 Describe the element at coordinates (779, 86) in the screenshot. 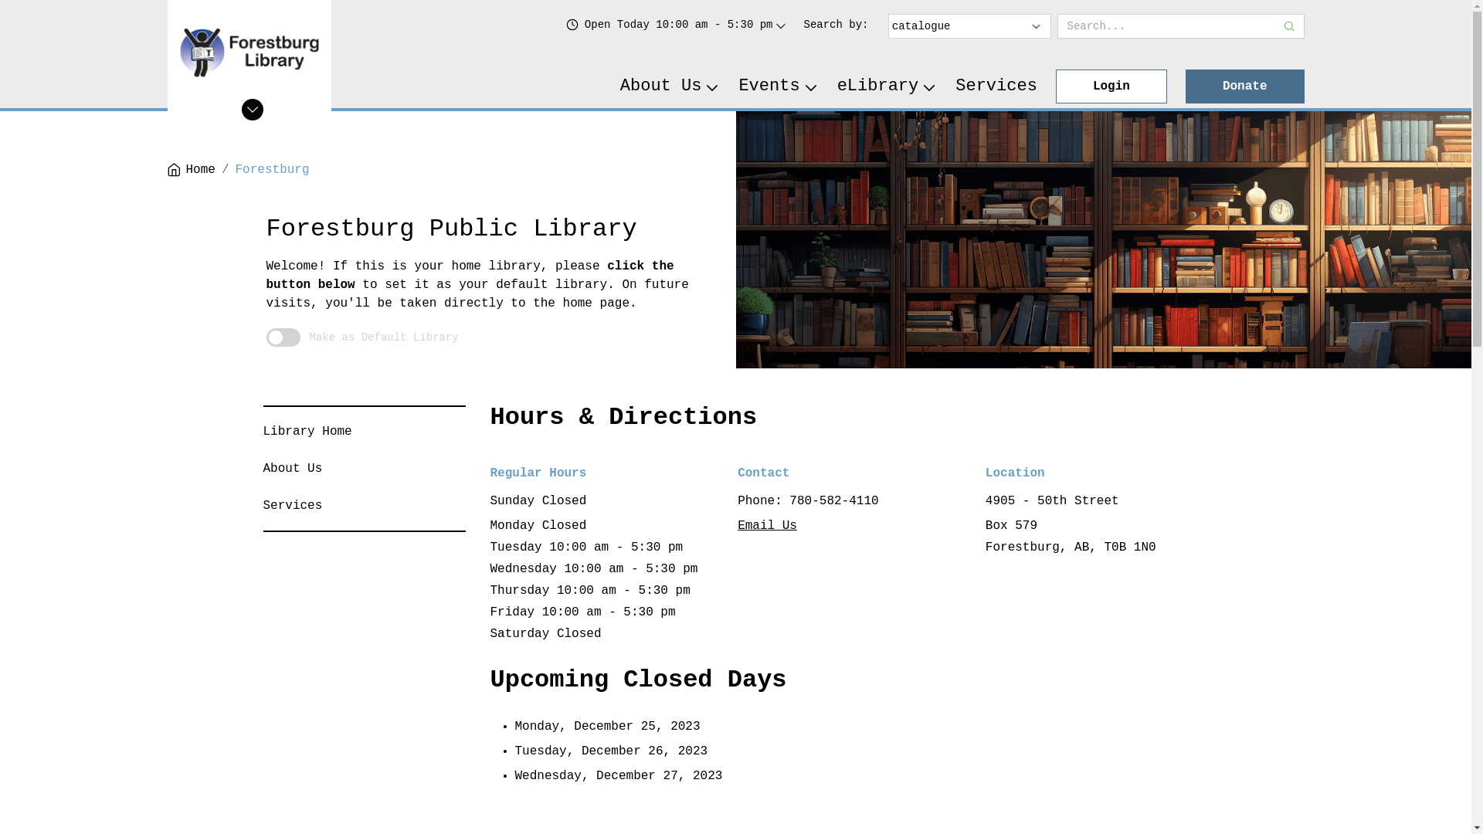

I see `Events` at that location.